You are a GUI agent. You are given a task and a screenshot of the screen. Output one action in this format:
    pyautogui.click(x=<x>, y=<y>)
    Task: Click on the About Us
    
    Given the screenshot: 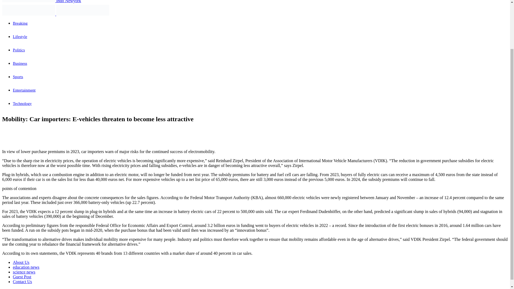 What is the action you would take?
    pyautogui.click(x=21, y=262)
    